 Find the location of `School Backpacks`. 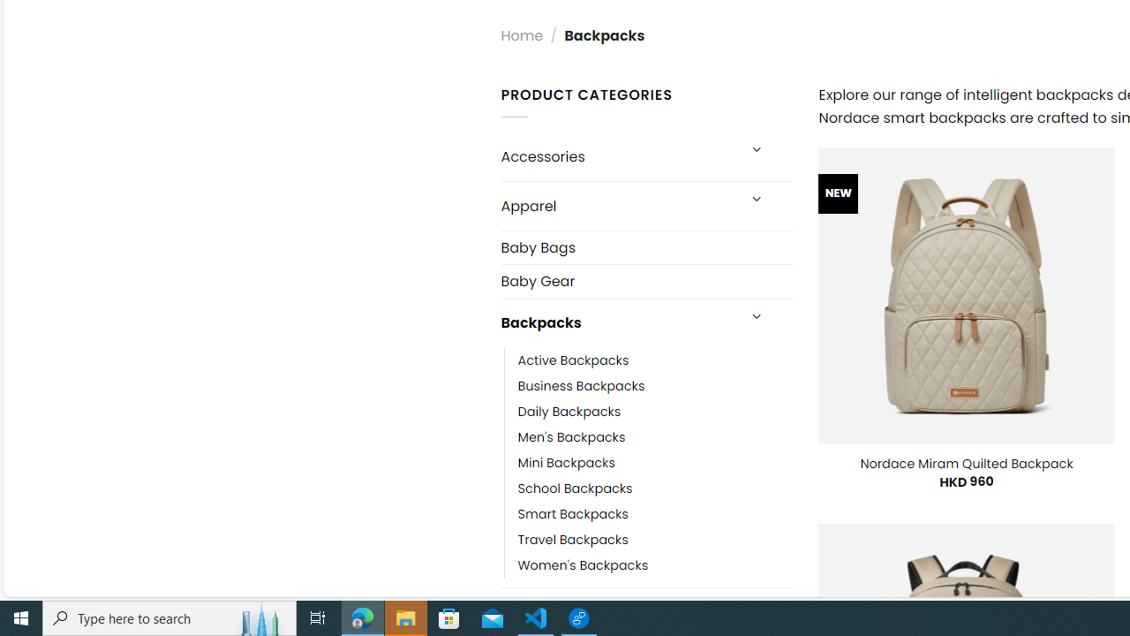

School Backpacks is located at coordinates (575, 488).